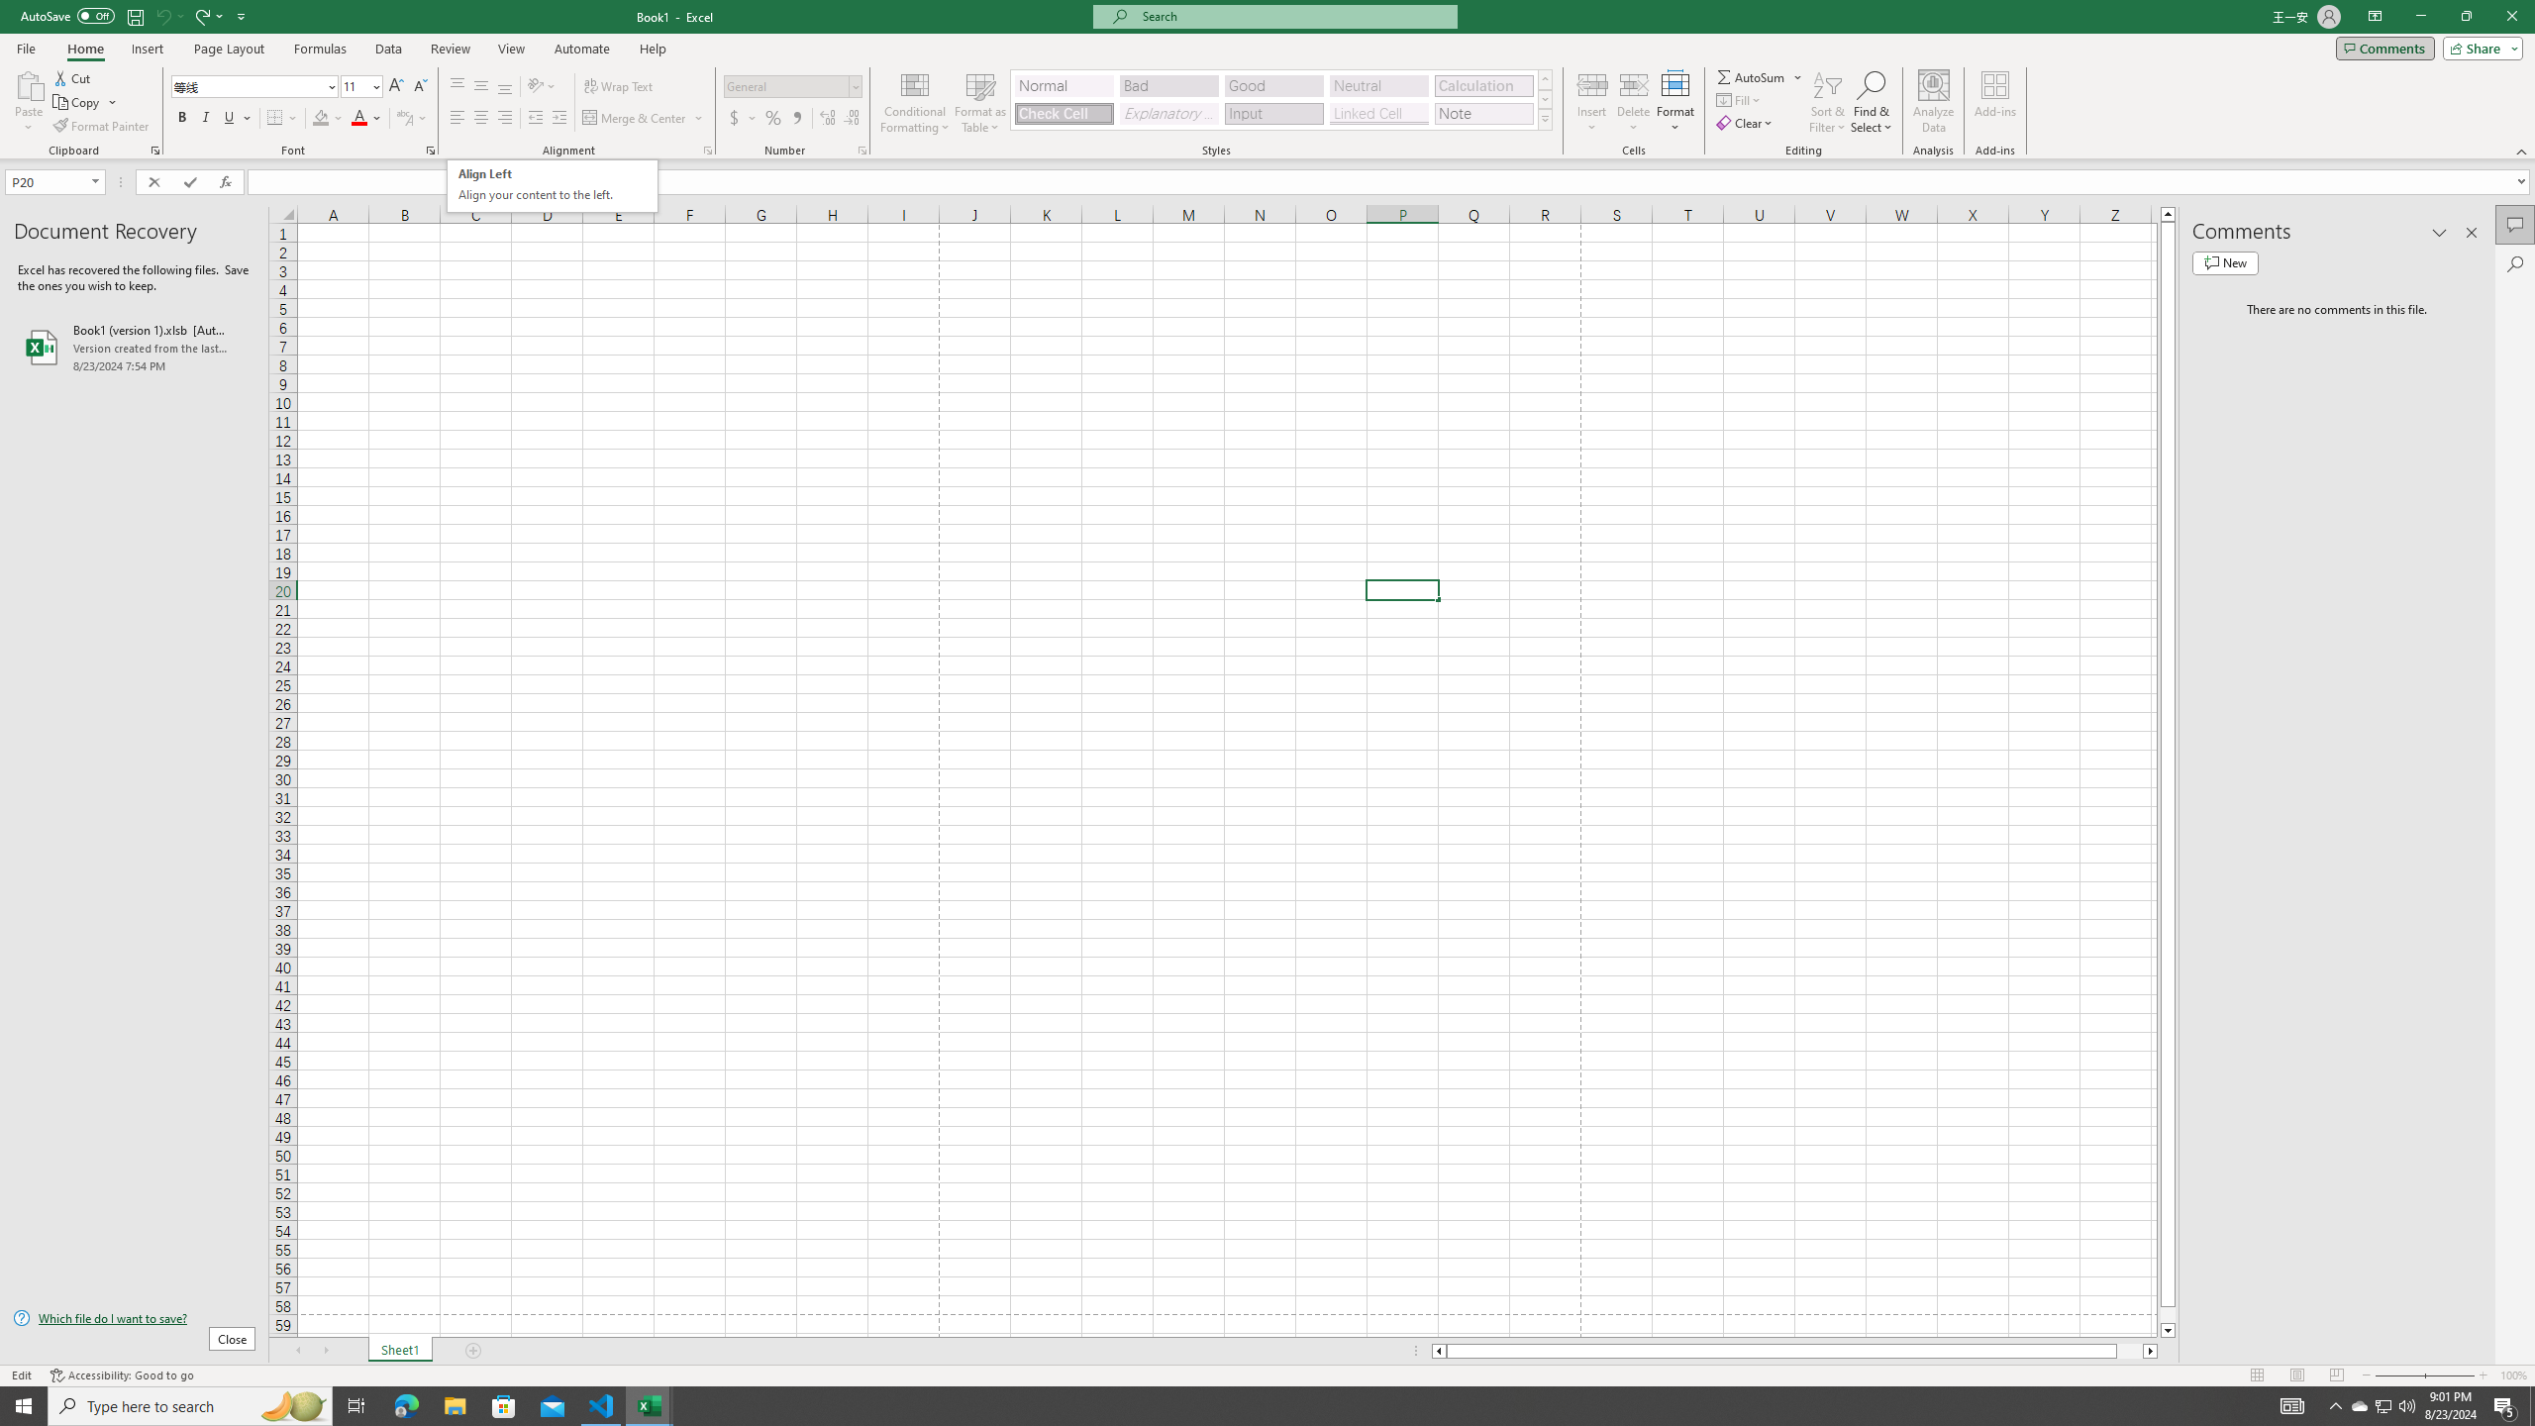  Describe the element at coordinates (1378, 113) in the screenshot. I see `Office Clipboard...` at that location.